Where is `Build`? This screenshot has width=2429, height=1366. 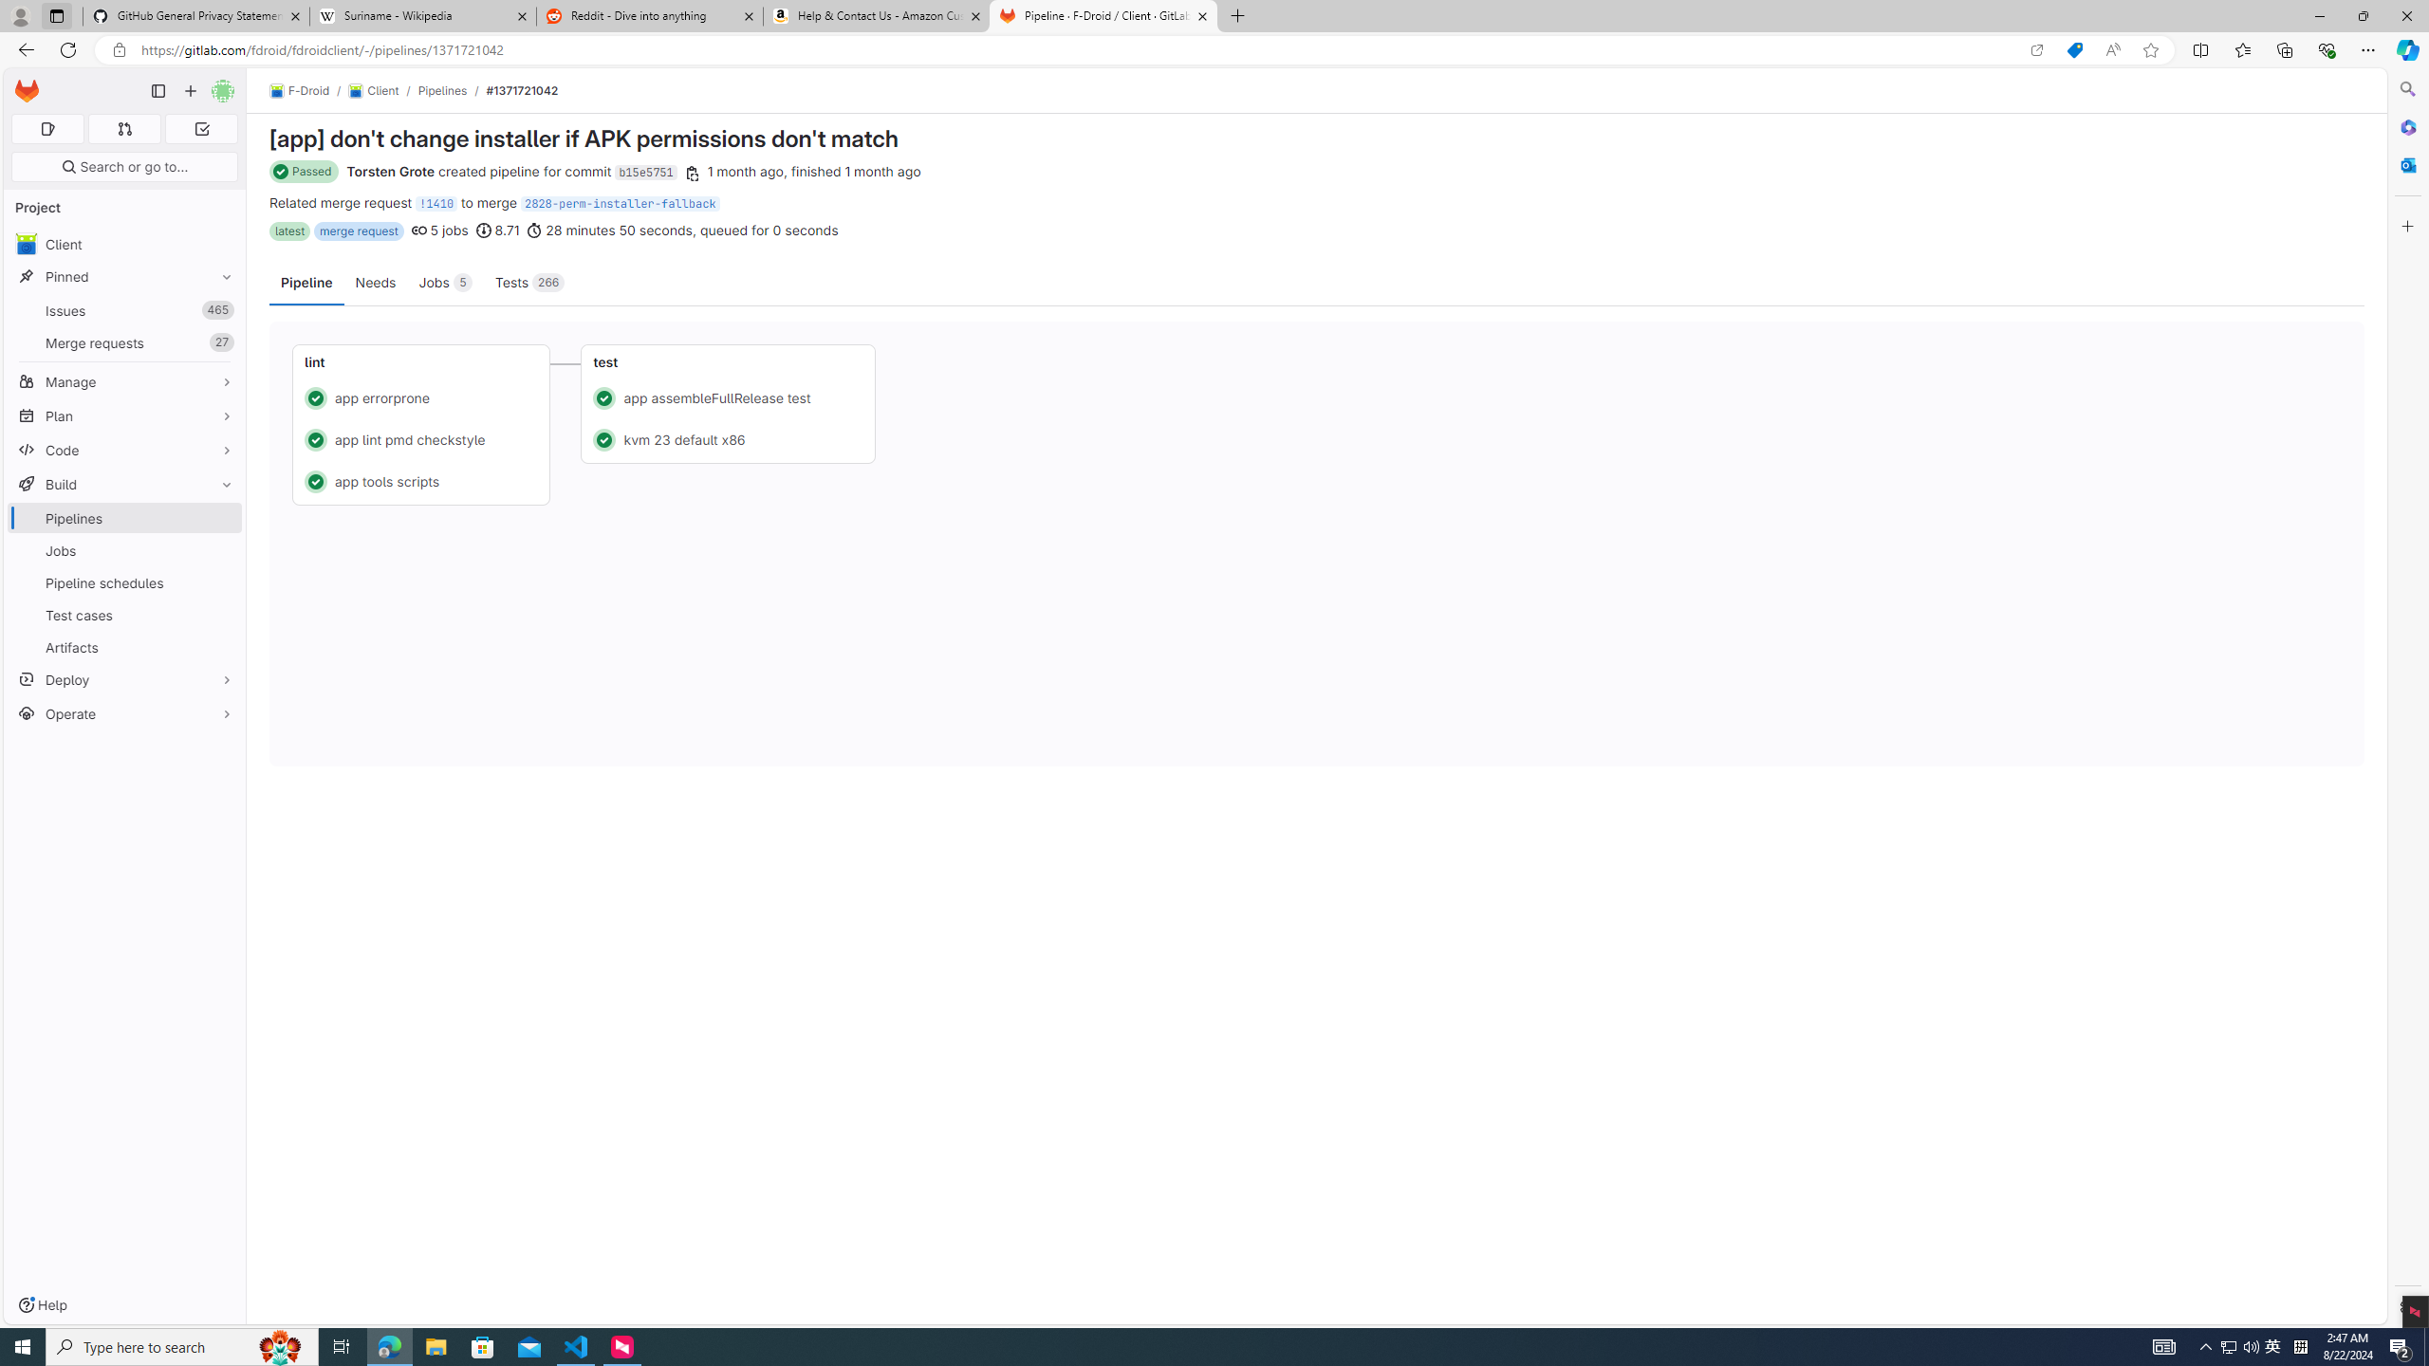
Build is located at coordinates (125, 484).